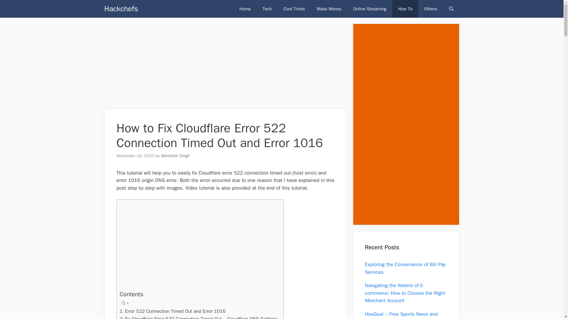 The width and height of the screenshot is (568, 319). Describe the element at coordinates (370, 9) in the screenshot. I see `Online Streaming` at that location.